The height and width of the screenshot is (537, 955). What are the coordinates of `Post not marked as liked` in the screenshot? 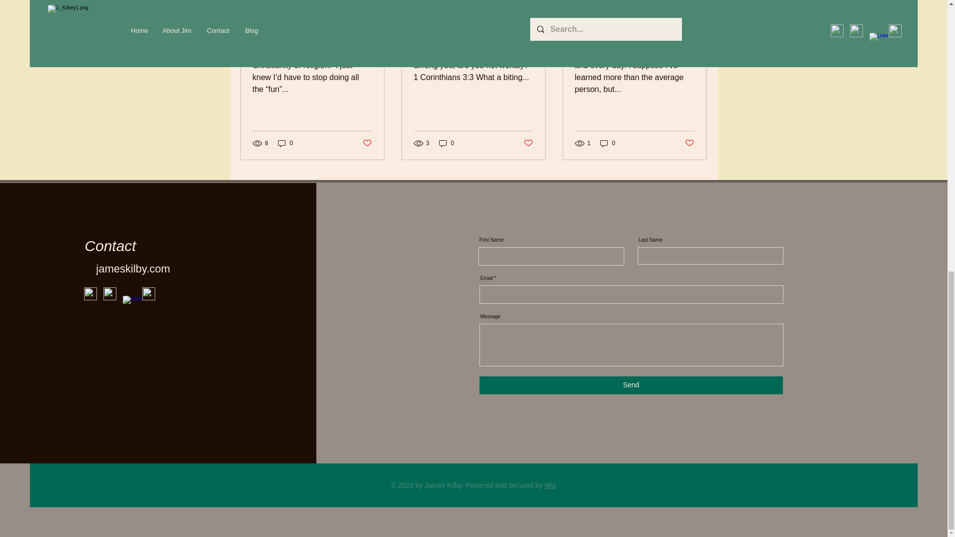 It's located at (528, 143).